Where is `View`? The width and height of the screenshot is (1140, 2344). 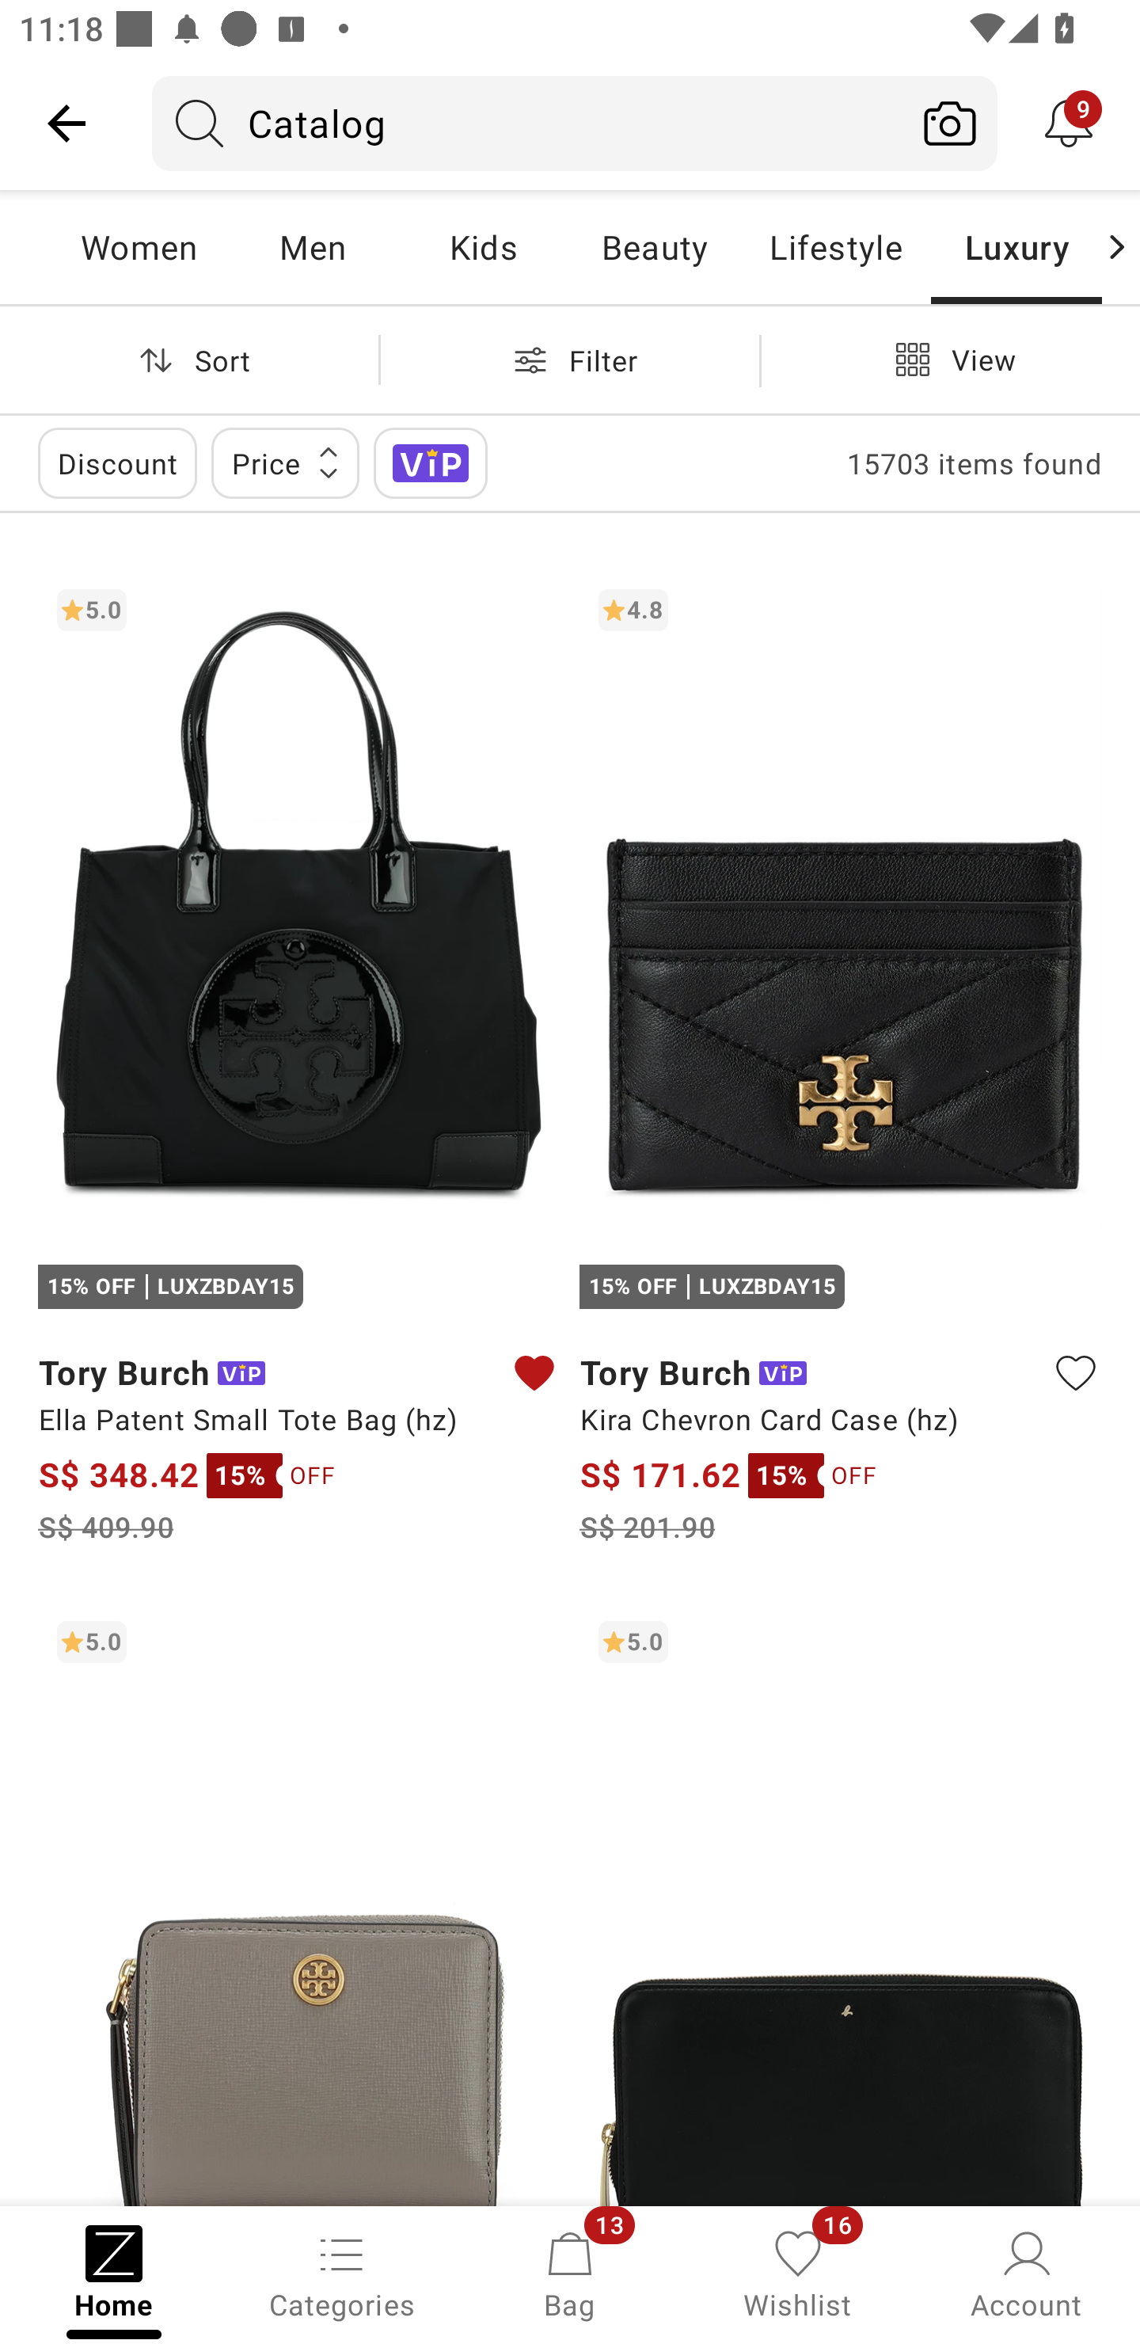
View is located at coordinates (950, 360).